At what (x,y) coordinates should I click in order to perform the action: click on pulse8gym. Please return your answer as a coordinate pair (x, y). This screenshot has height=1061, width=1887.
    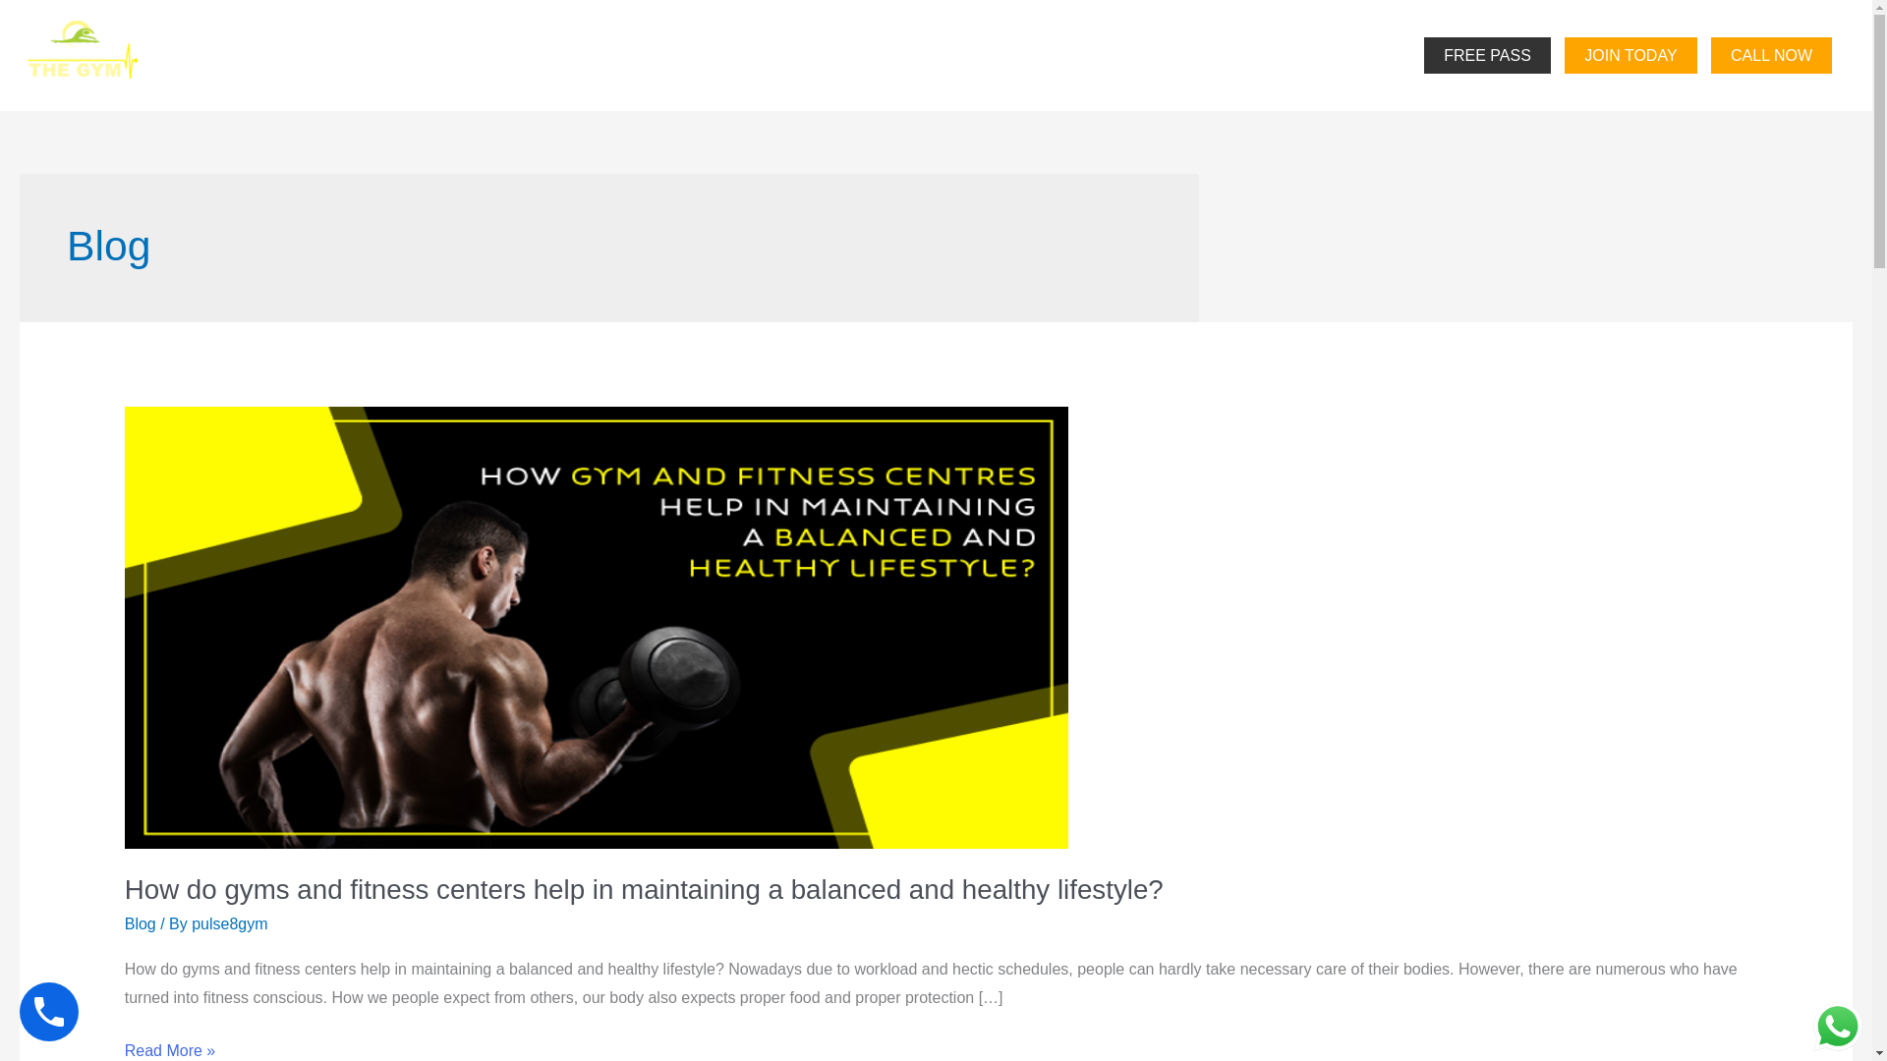
    Looking at the image, I should click on (230, 923).